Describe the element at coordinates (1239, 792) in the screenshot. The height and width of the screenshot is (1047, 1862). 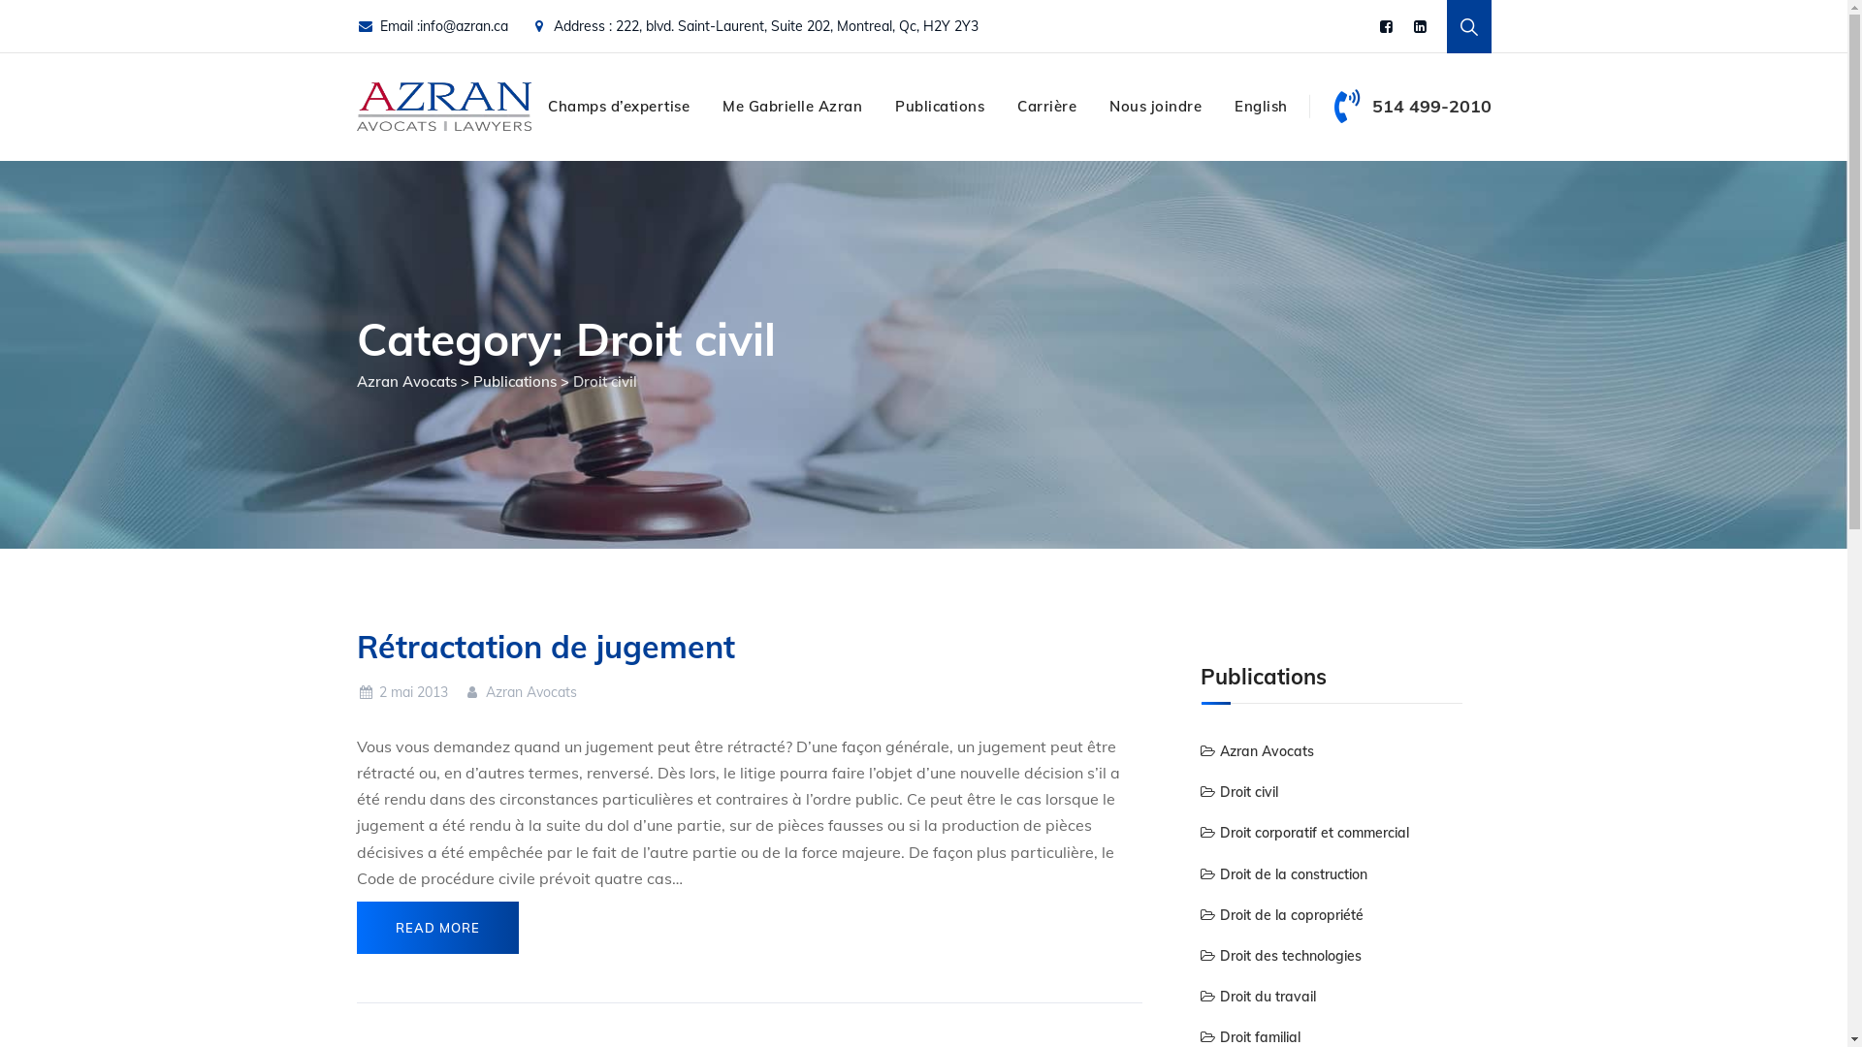
I see `Droit civil` at that location.